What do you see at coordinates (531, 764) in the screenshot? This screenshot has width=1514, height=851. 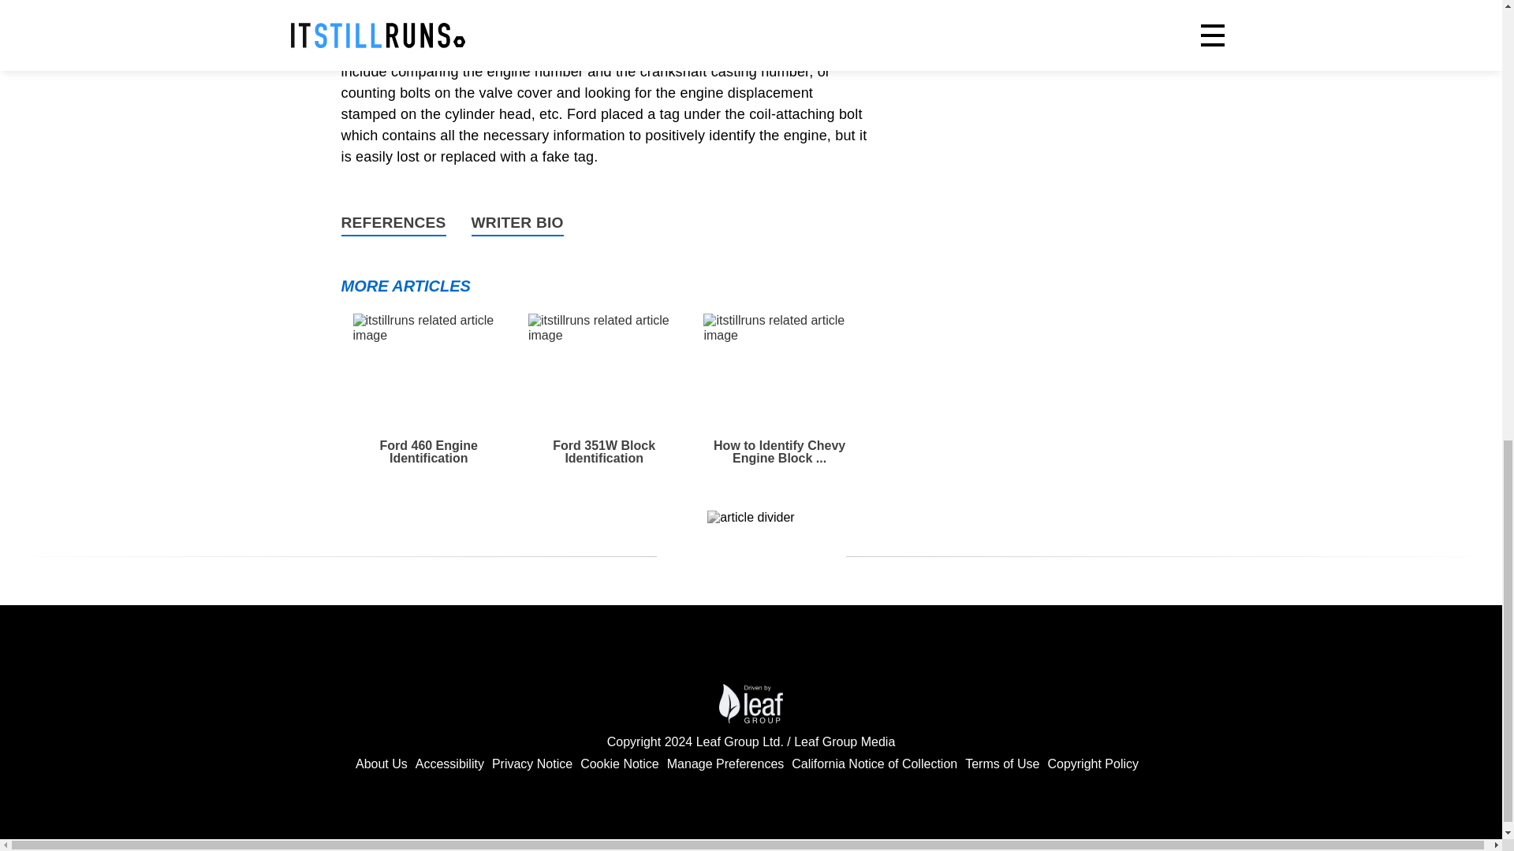 I see `privacy-policy` at bounding box center [531, 764].